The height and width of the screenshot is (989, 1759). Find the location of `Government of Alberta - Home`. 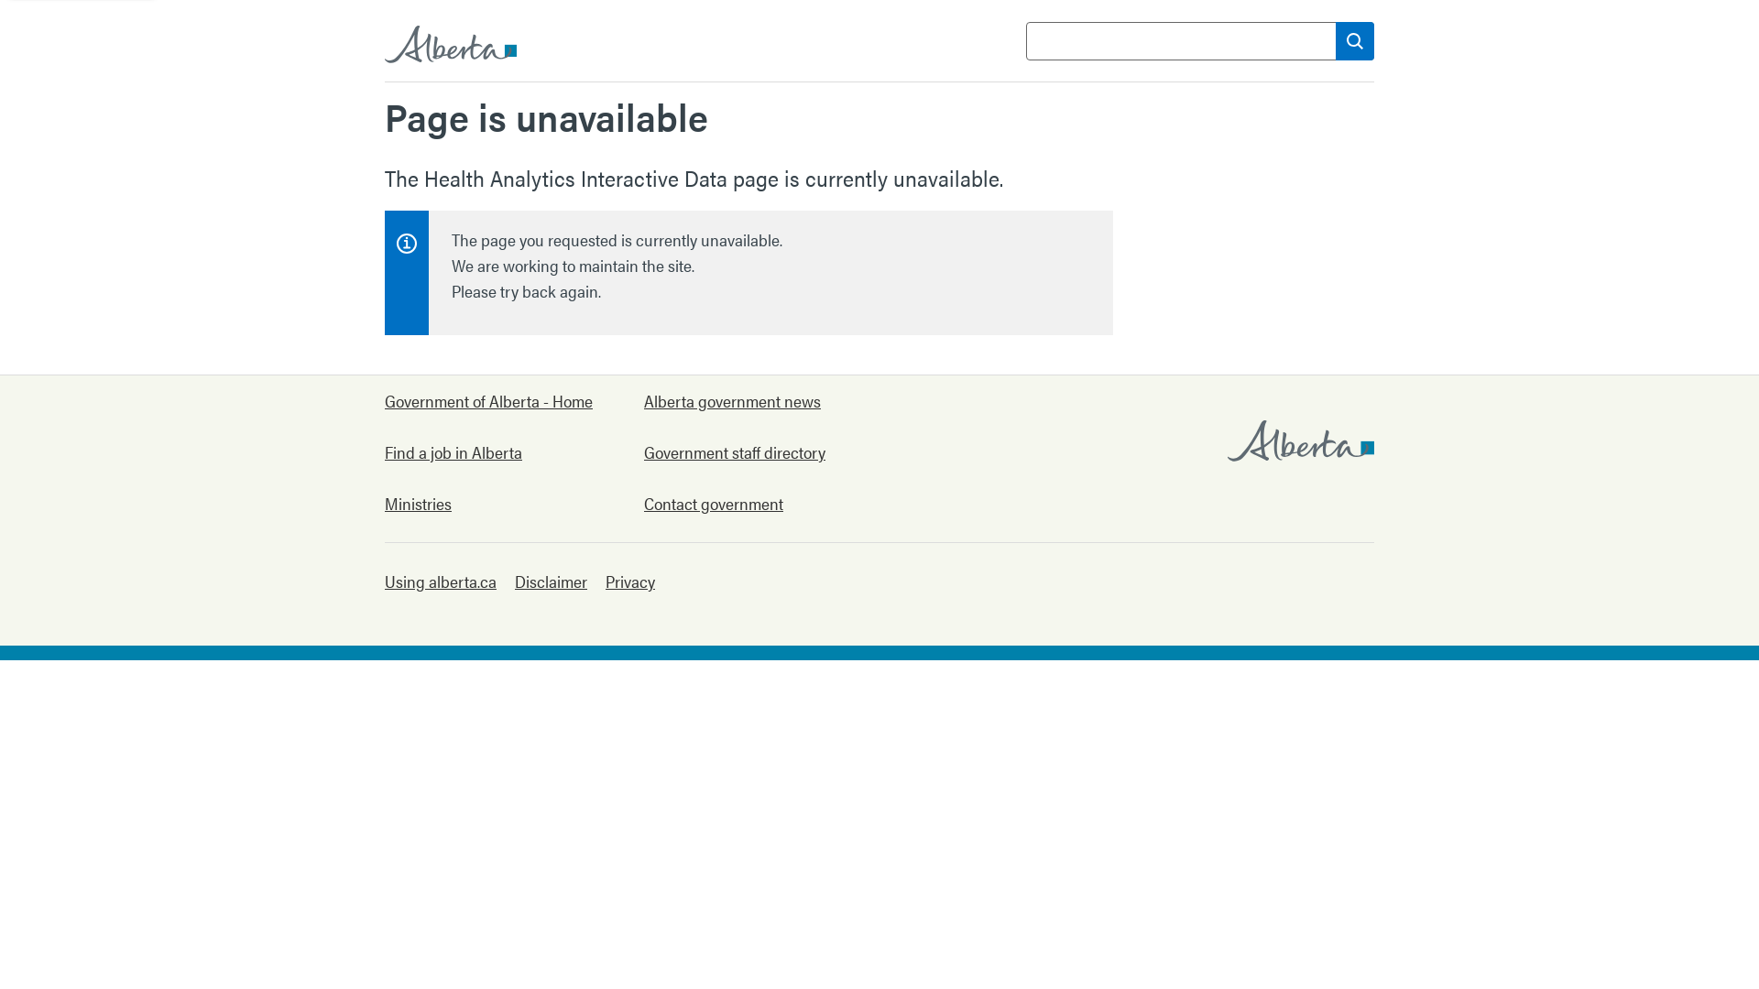

Government of Alberta - Home is located at coordinates (489, 401).